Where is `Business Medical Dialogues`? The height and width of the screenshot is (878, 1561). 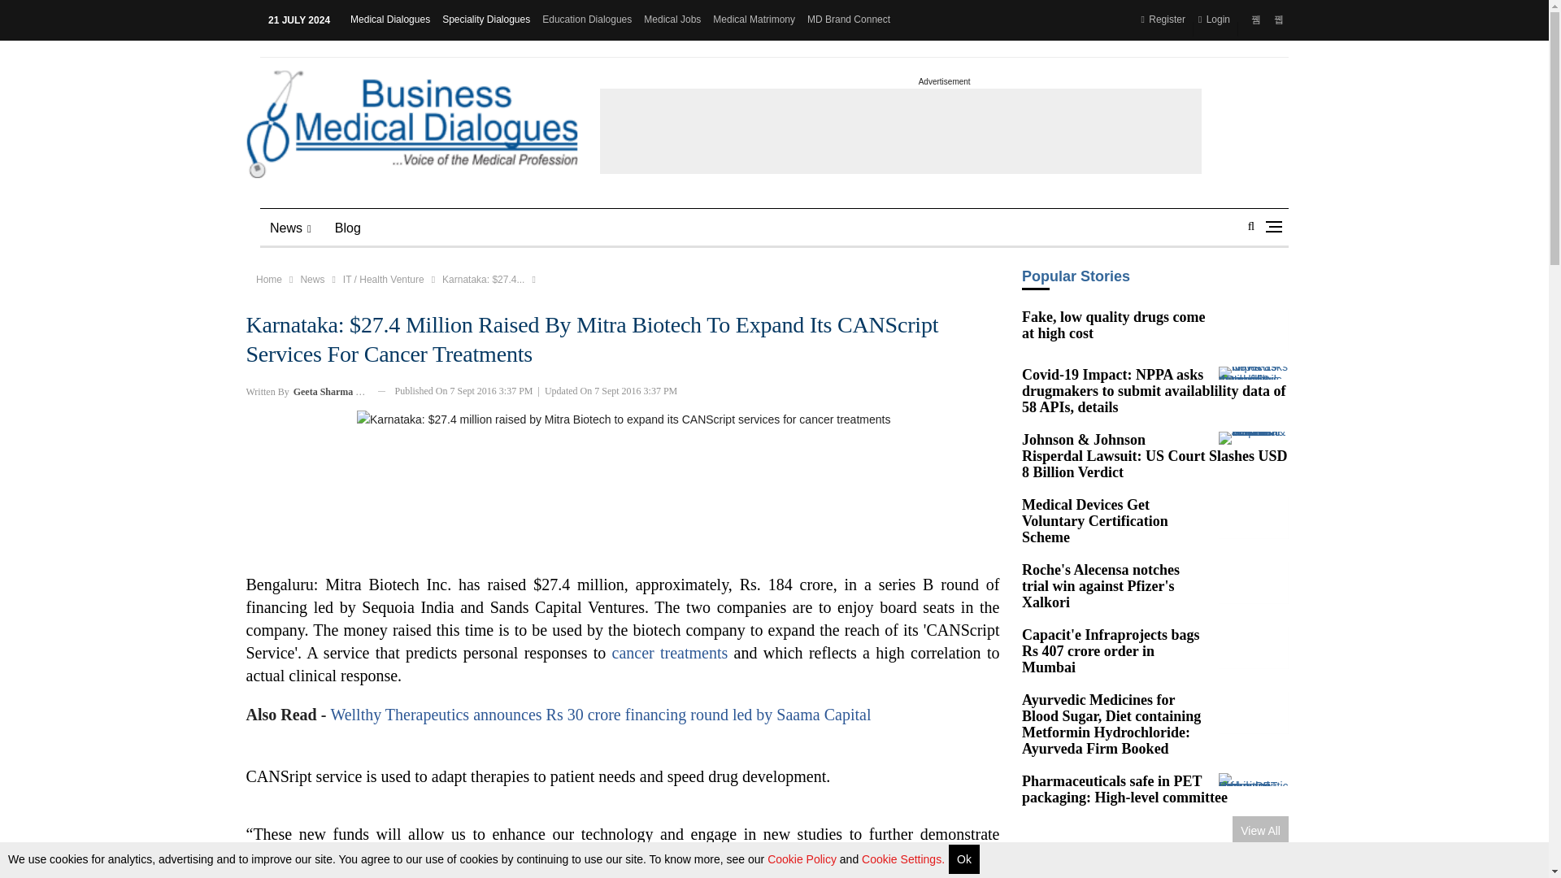 Business Medical Dialogues is located at coordinates (411, 124).